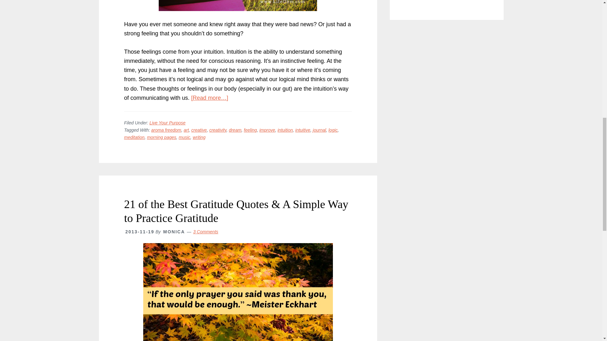 The width and height of the screenshot is (607, 341). What do you see at coordinates (199, 130) in the screenshot?
I see `creative` at bounding box center [199, 130].